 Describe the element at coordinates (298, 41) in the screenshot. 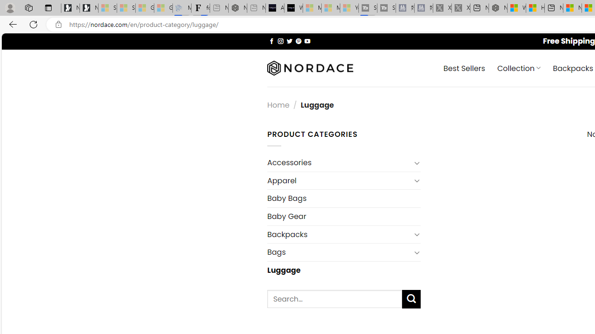

I see `Follow on Pinterest` at that location.